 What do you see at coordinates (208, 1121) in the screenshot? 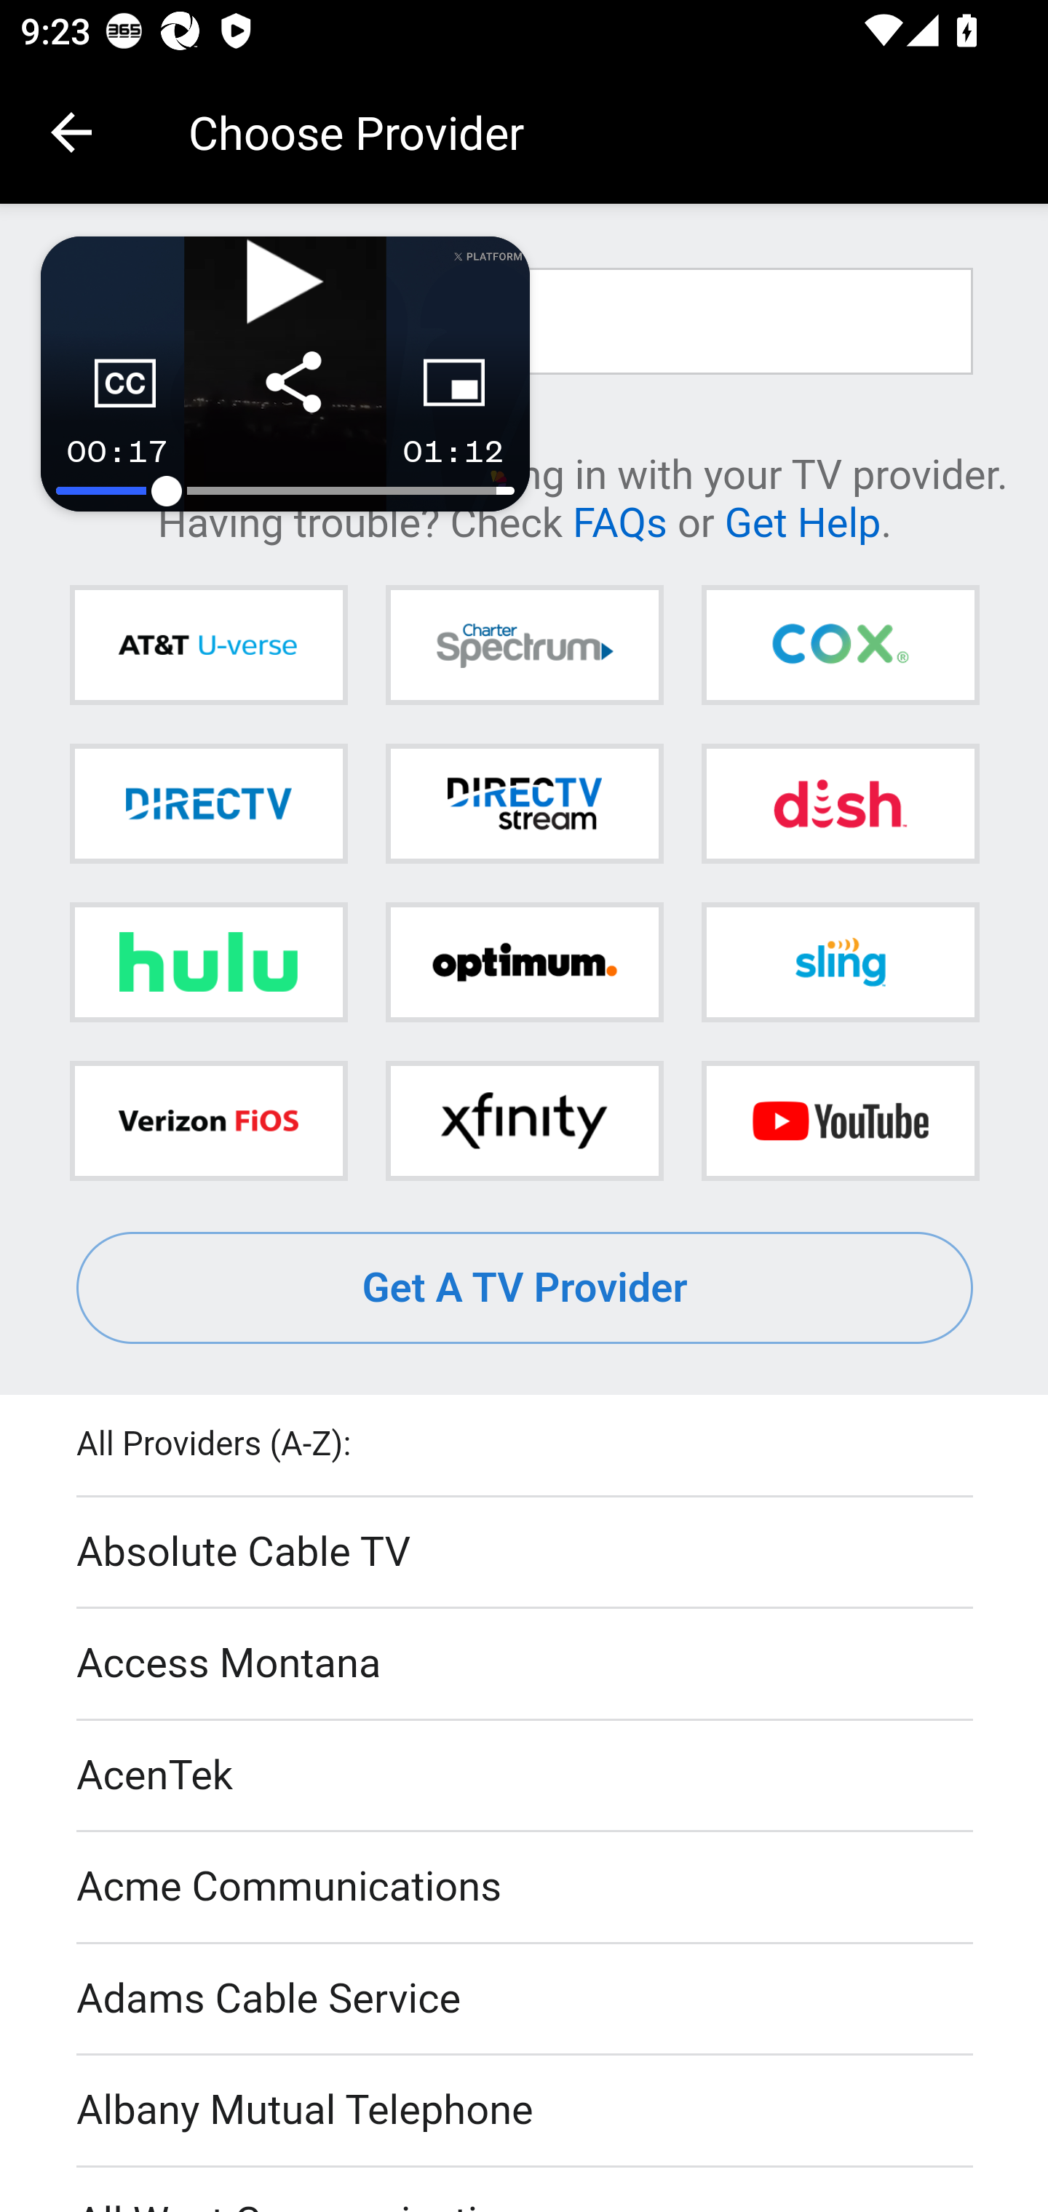
I see `Verizon FiOS` at bounding box center [208, 1121].